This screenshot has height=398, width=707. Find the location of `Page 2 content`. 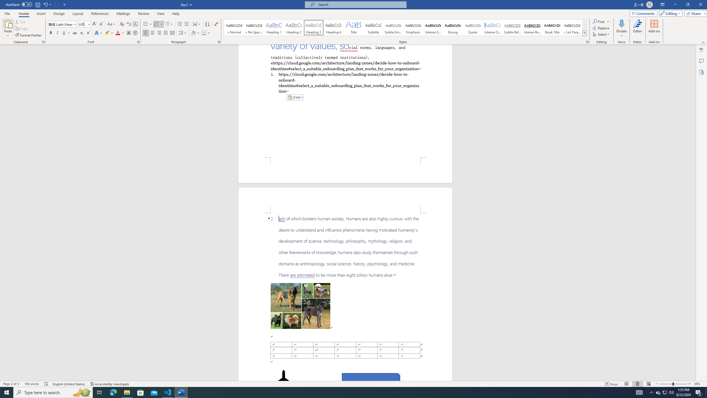

Page 2 content is located at coordinates (345, 297).